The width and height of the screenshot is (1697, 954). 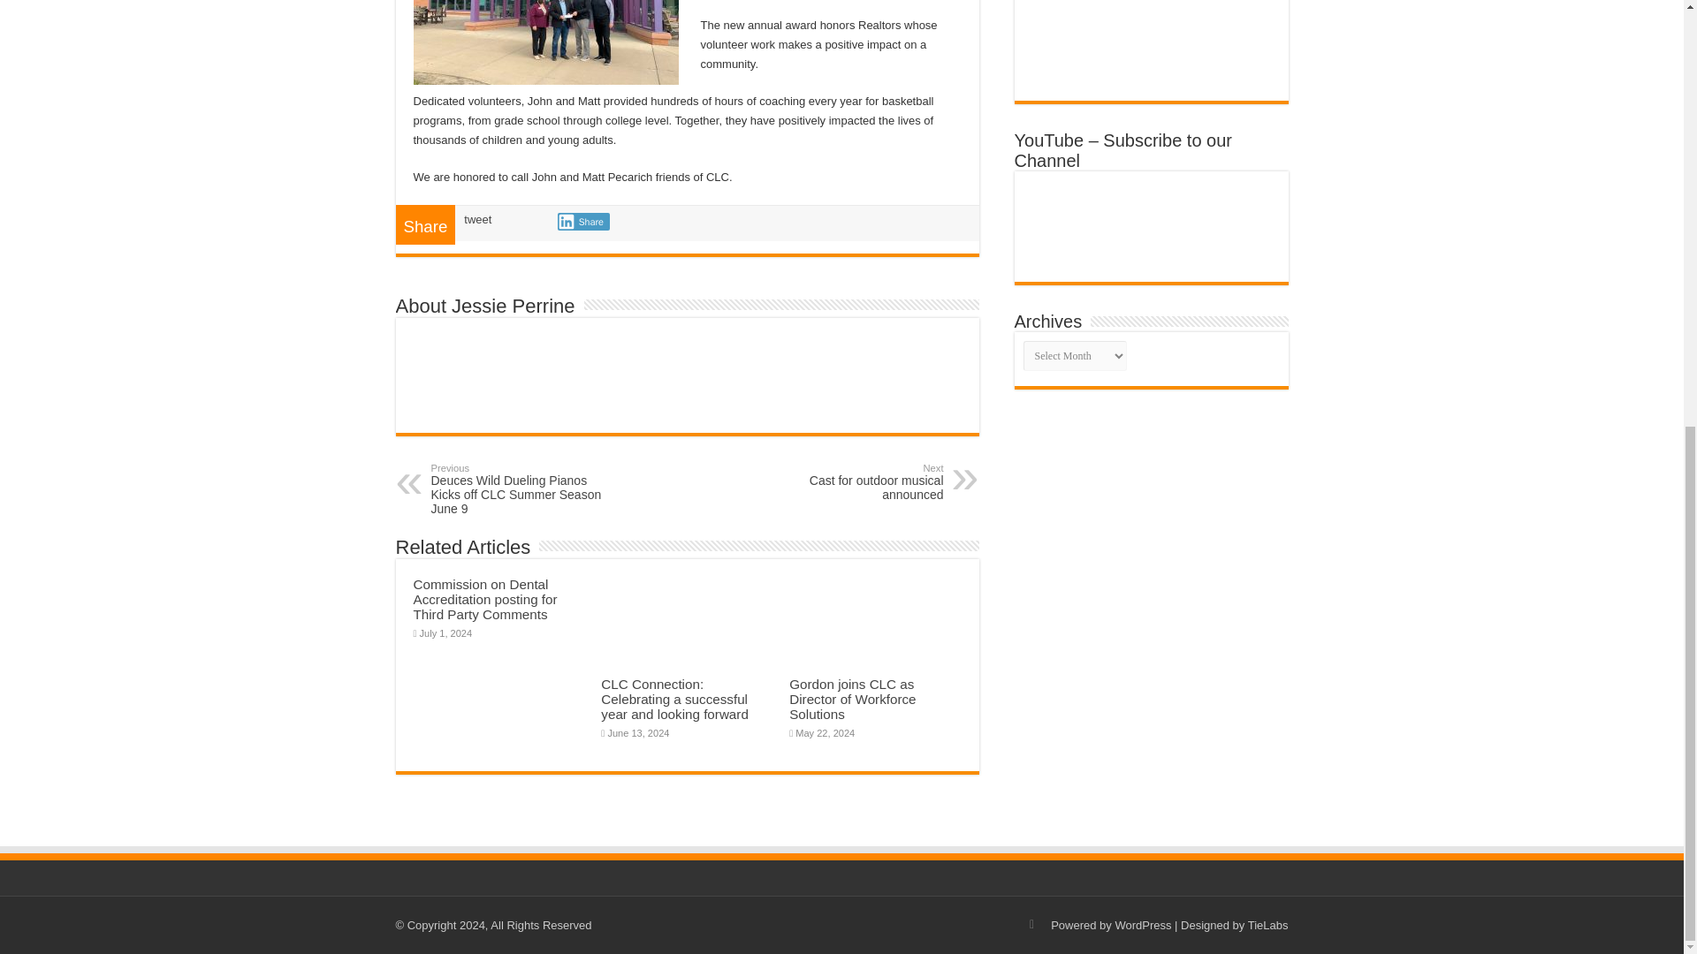 What do you see at coordinates (852, 482) in the screenshot?
I see `Gordon joins CLC as Director of Workforce Solutions ` at bounding box center [852, 482].